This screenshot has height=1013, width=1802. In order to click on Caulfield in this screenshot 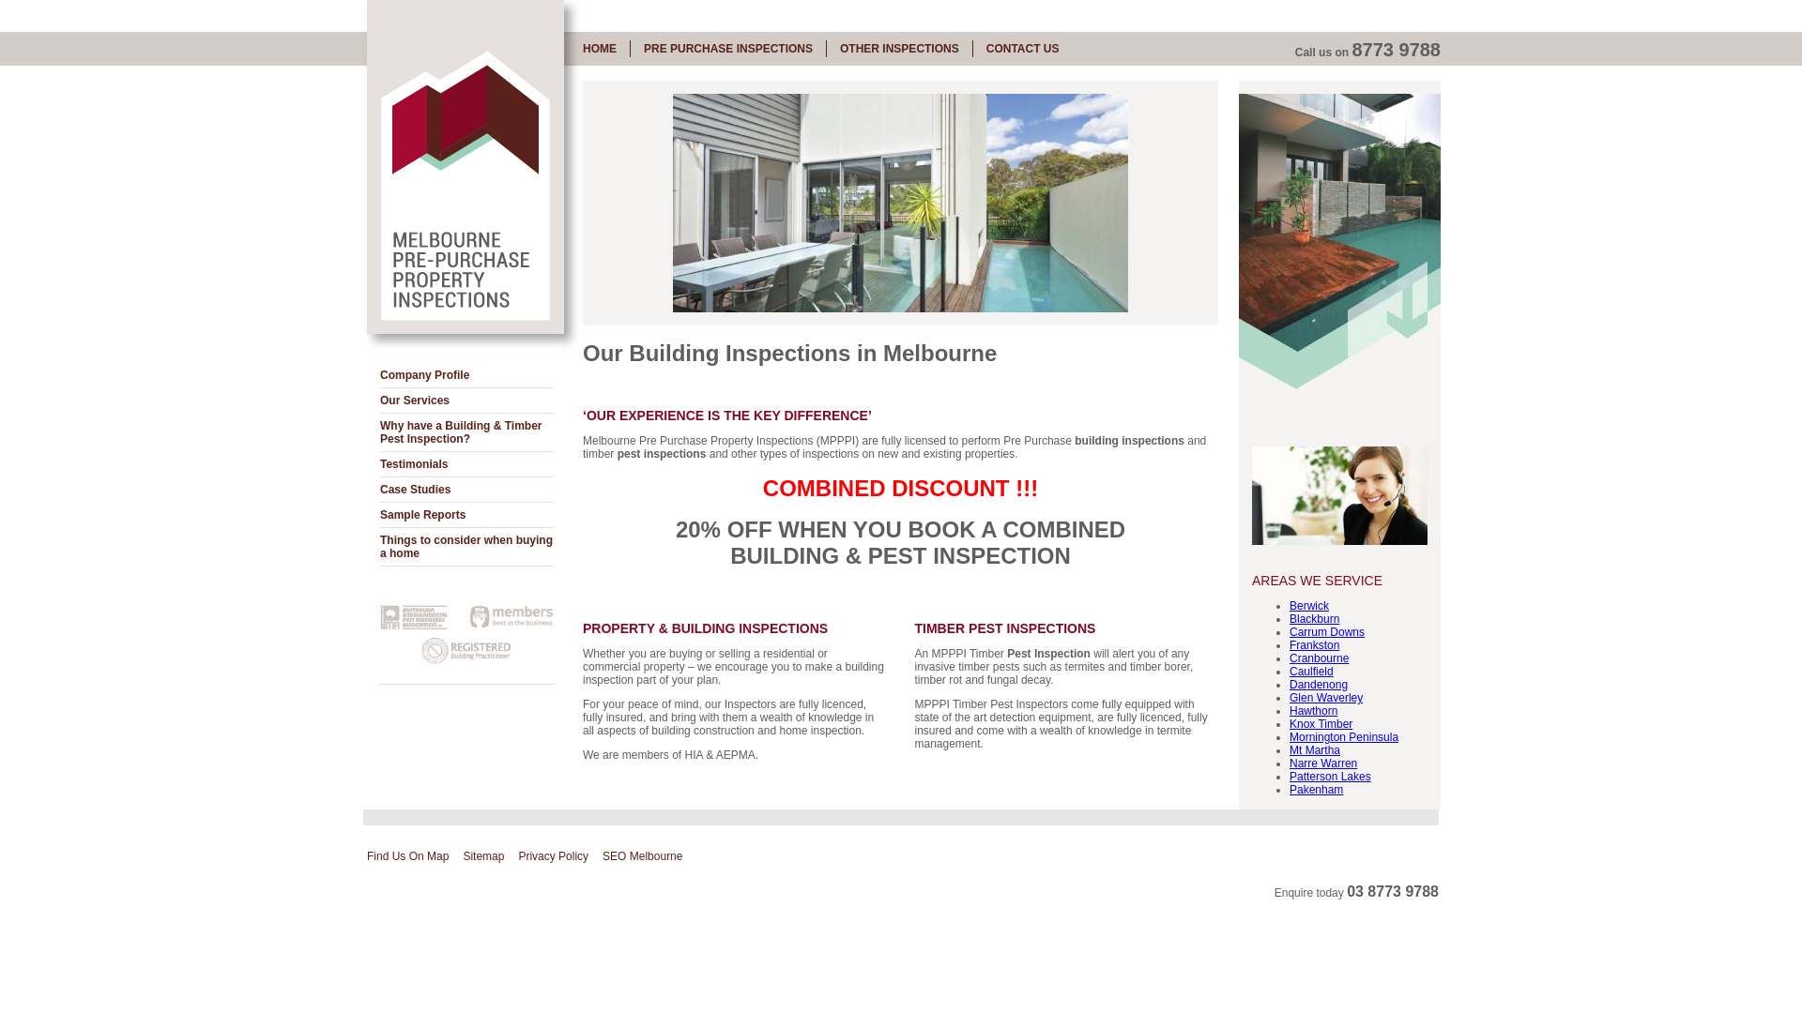, I will do `click(1312, 672)`.